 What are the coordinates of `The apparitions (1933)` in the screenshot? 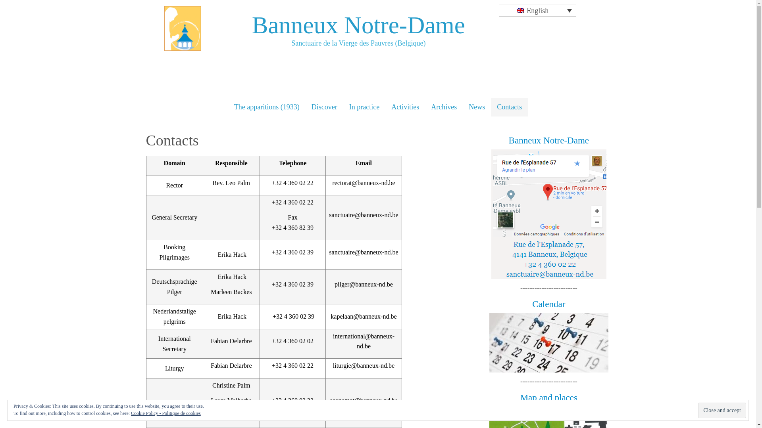 It's located at (267, 107).